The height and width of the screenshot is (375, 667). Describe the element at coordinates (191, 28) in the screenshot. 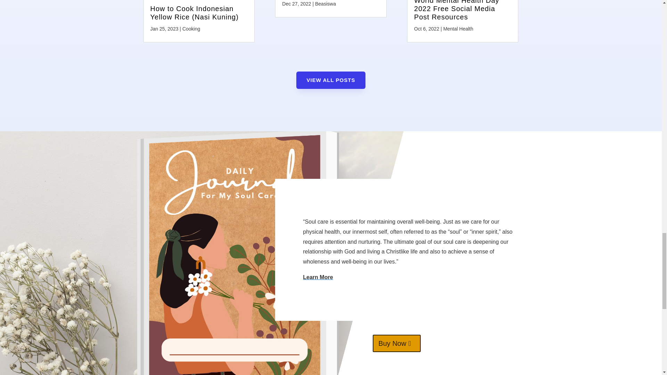

I see `Cooking` at that location.